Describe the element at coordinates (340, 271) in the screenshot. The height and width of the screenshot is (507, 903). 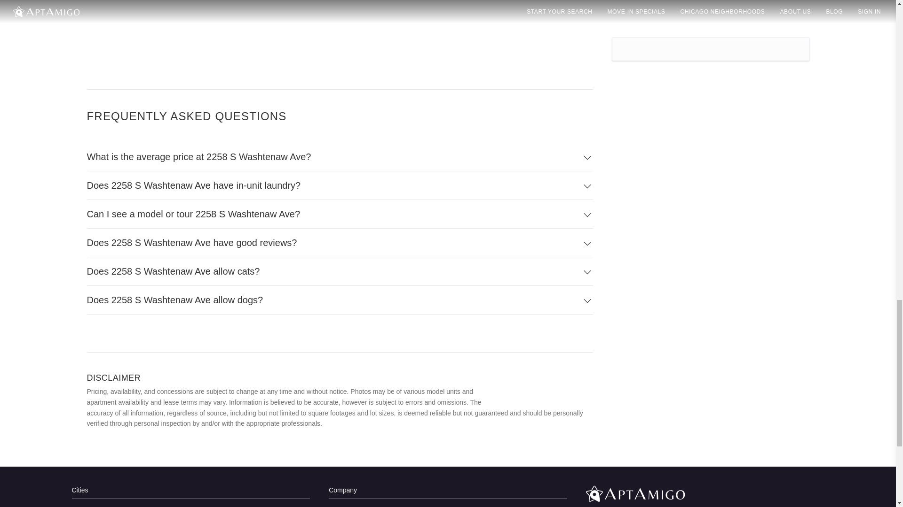
I see `Does 2258 S Washtenaw Ave allow cats?` at that location.